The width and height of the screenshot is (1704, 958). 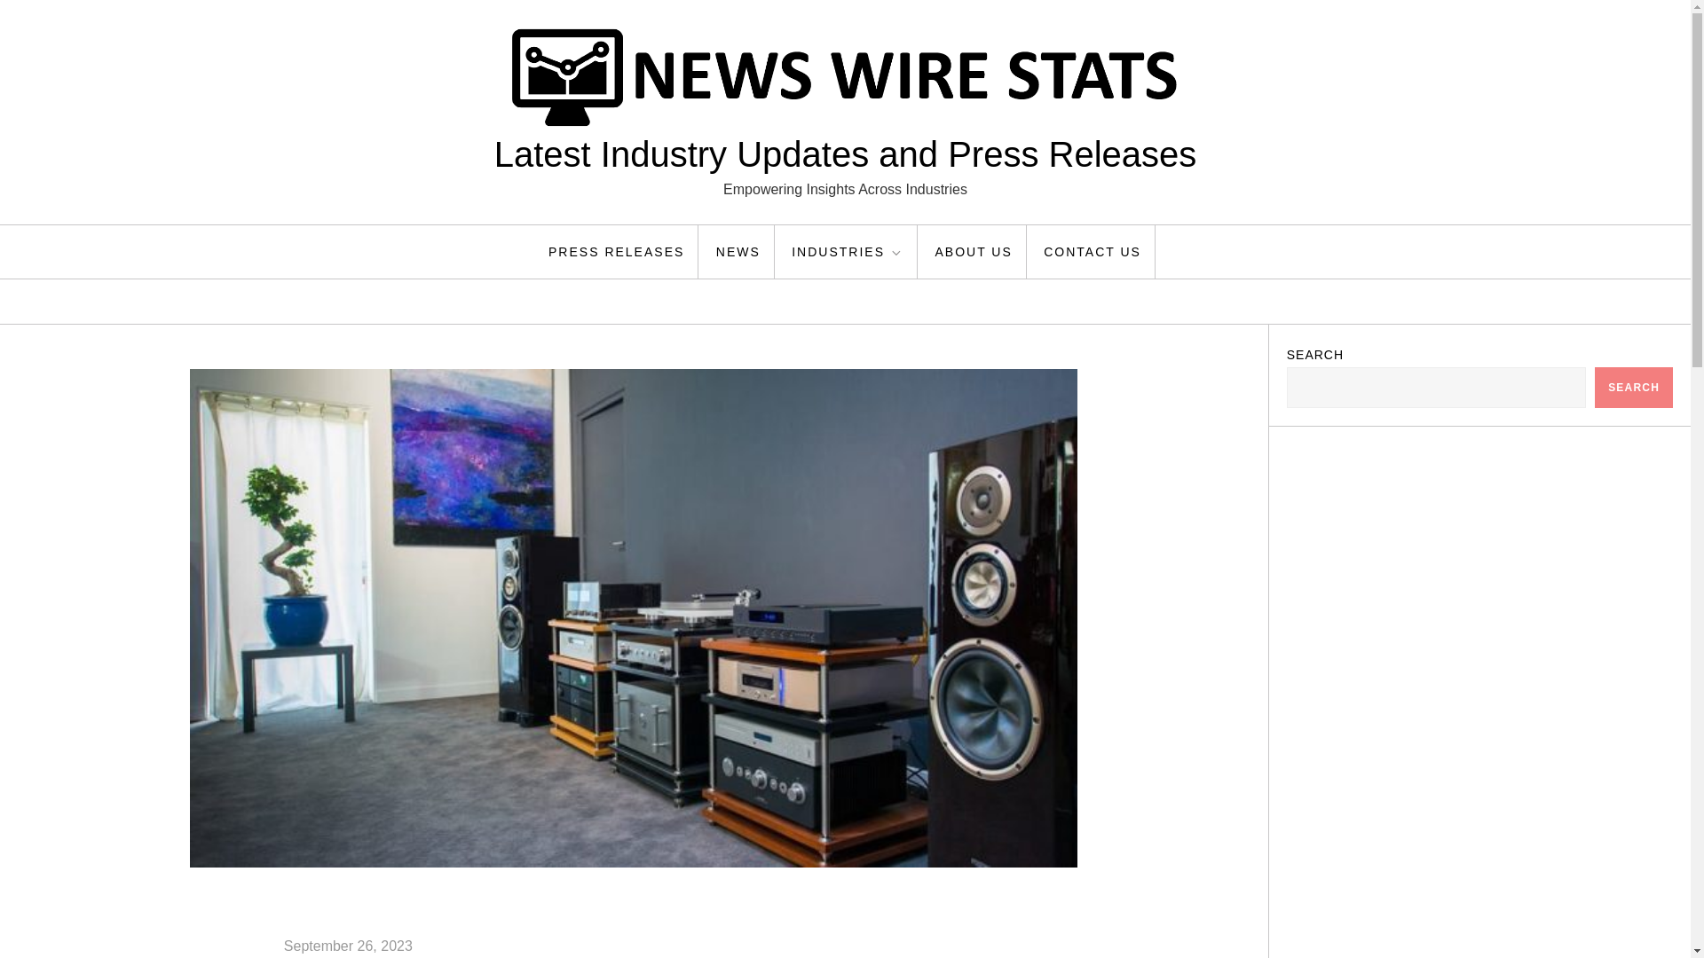 I want to click on INDUSTRIES, so click(x=848, y=252).